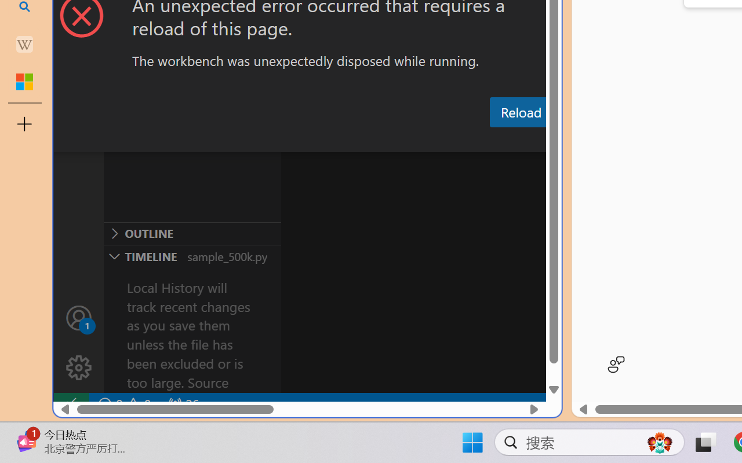 This screenshot has width=742, height=463. What do you see at coordinates (592, 141) in the screenshot?
I see `Terminal (Ctrl+`)` at bounding box center [592, 141].